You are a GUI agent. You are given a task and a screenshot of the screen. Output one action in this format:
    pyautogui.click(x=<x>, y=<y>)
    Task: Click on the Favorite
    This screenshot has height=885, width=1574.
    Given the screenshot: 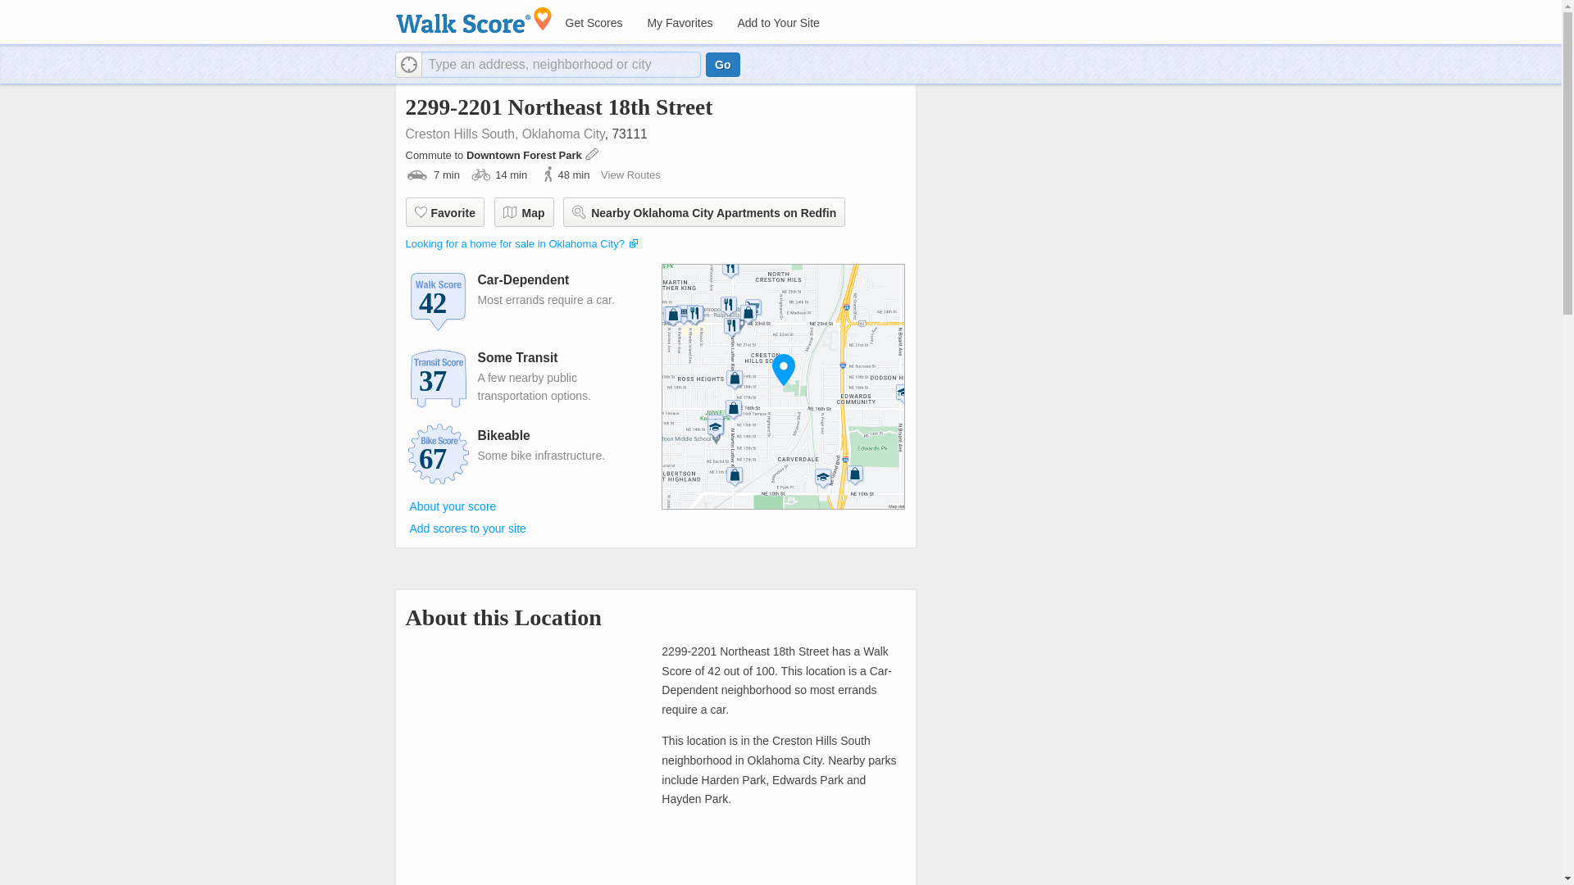 What is the action you would take?
    pyautogui.click(x=444, y=211)
    